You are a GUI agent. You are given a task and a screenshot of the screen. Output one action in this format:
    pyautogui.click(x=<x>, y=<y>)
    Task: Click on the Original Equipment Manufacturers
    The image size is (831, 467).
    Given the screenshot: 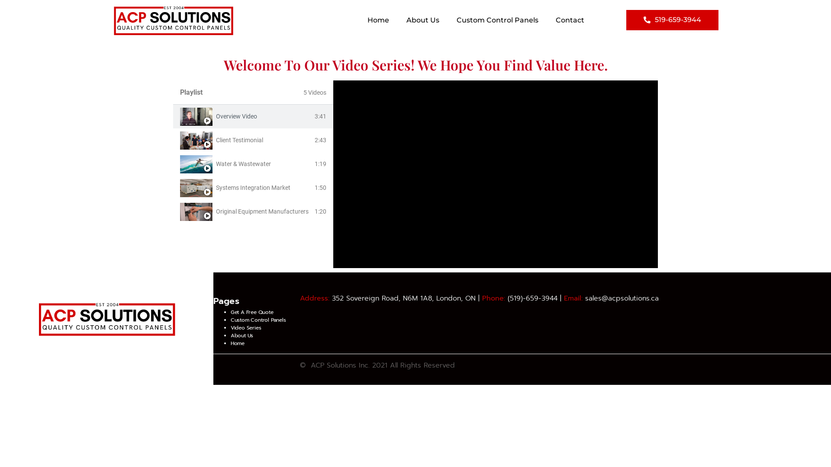 What is the action you would take?
    pyautogui.click(x=262, y=211)
    